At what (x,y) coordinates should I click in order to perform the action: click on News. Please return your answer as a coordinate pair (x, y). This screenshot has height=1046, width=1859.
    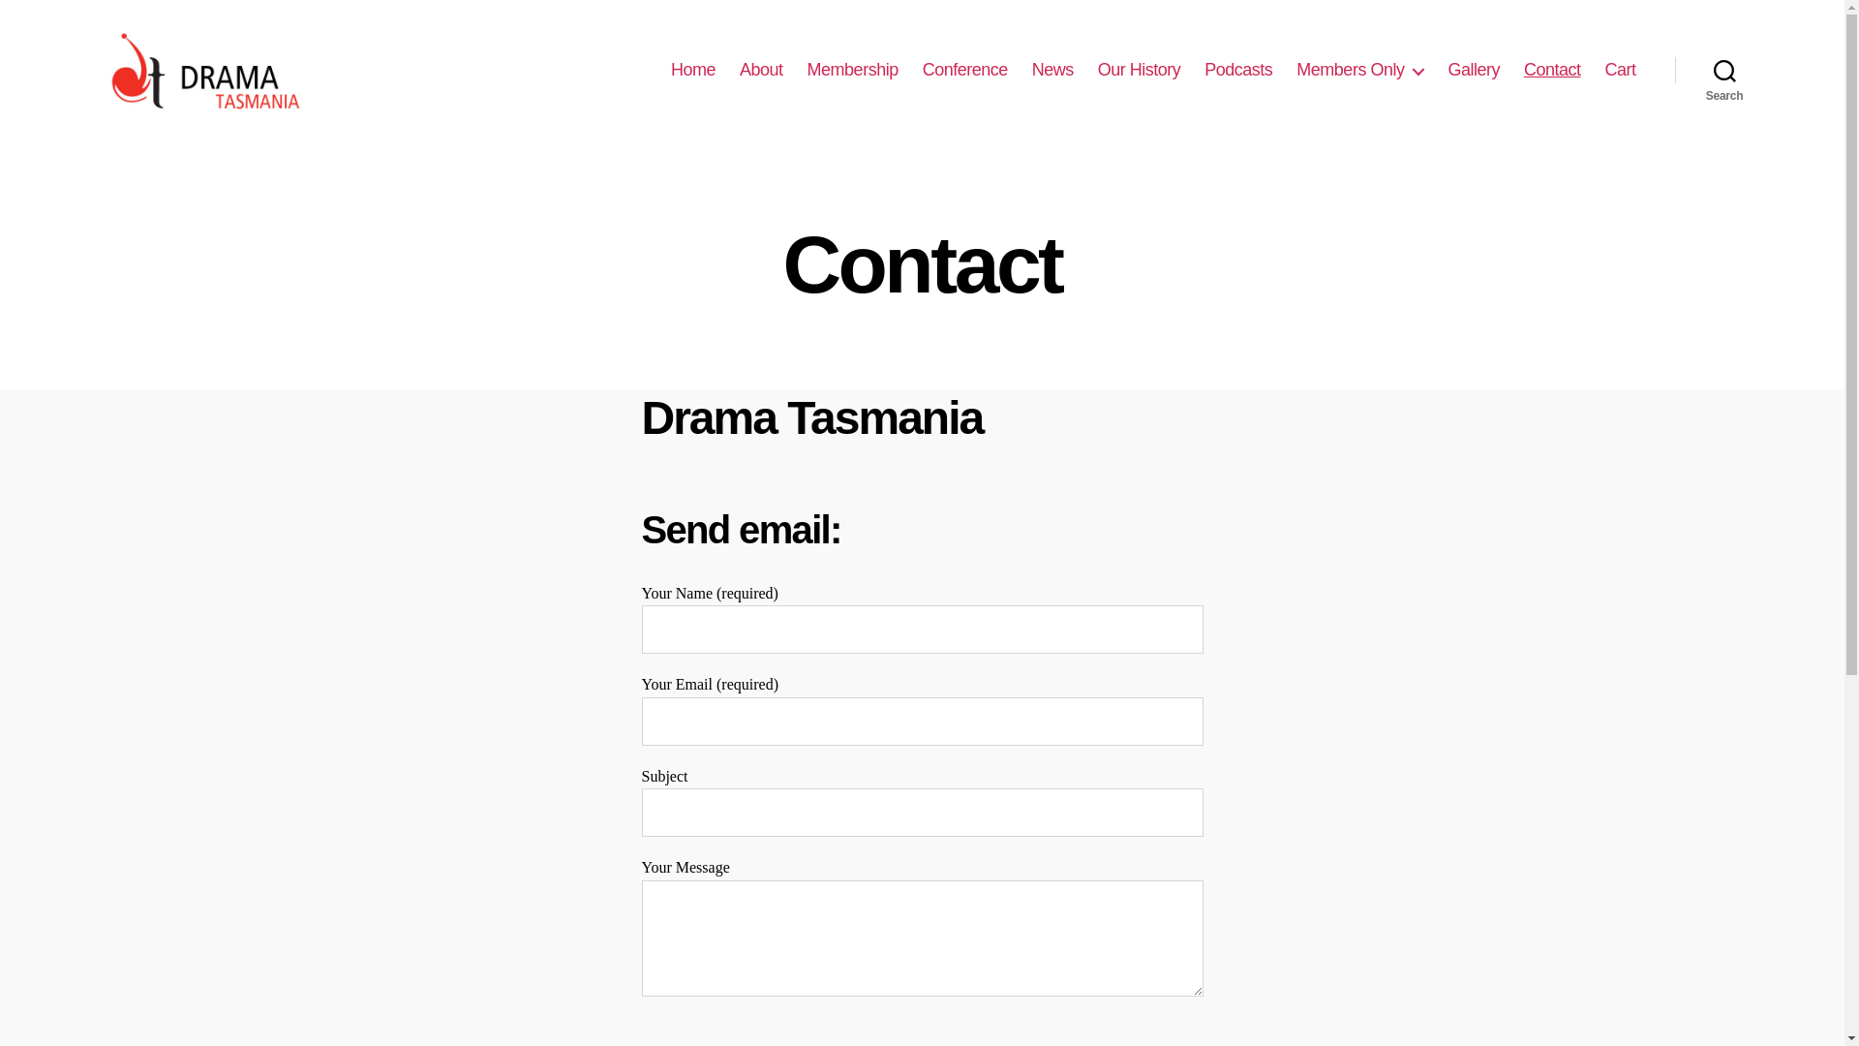
    Looking at the image, I should click on (1053, 71).